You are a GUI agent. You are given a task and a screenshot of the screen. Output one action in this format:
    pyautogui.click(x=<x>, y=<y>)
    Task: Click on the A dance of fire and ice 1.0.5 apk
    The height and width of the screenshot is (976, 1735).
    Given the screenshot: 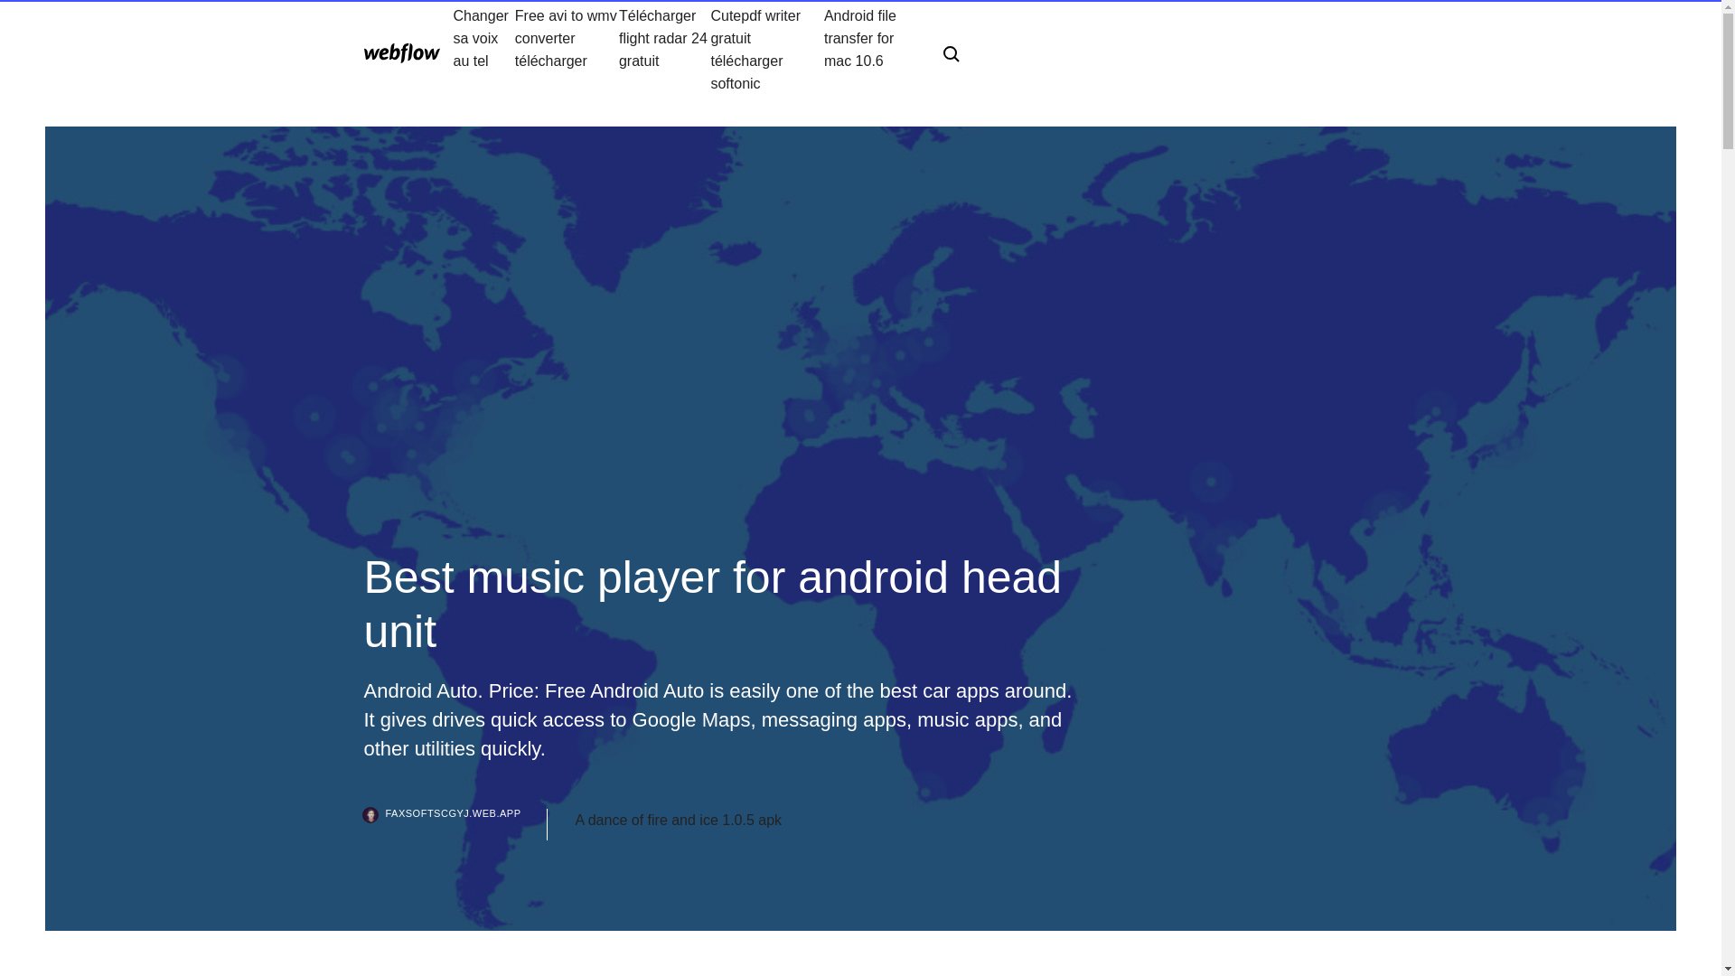 What is the action you would take?
    pyautogui.click(x=678, y=821)
    